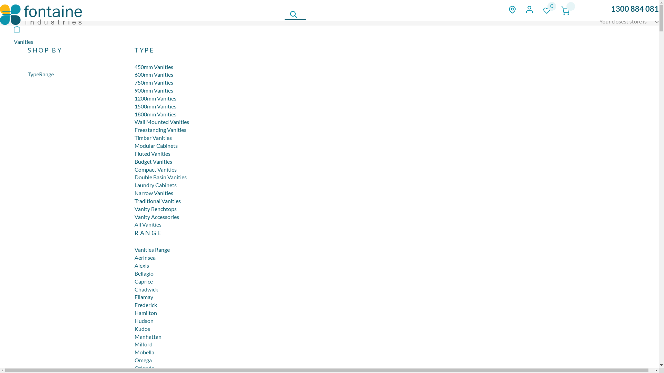 The height and width of the screenshot is (373, 664). What do you see at coordinates (160, 177) in the screenshot?
I see `Double Basin Vanities` at bounding box center [160, 177].